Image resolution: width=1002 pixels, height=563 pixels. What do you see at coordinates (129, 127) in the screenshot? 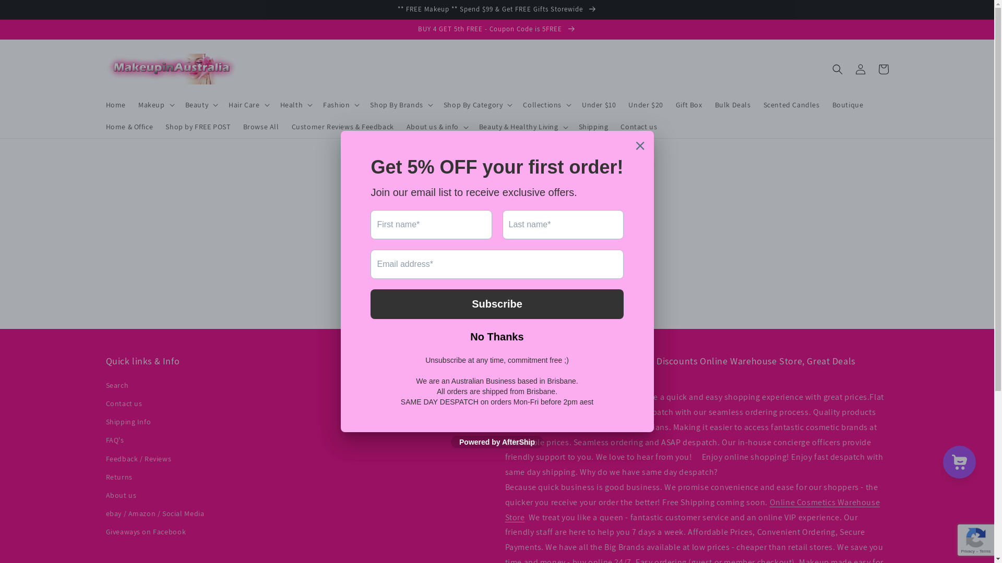
I see `Home & Office` at bounding box center [129, 127].